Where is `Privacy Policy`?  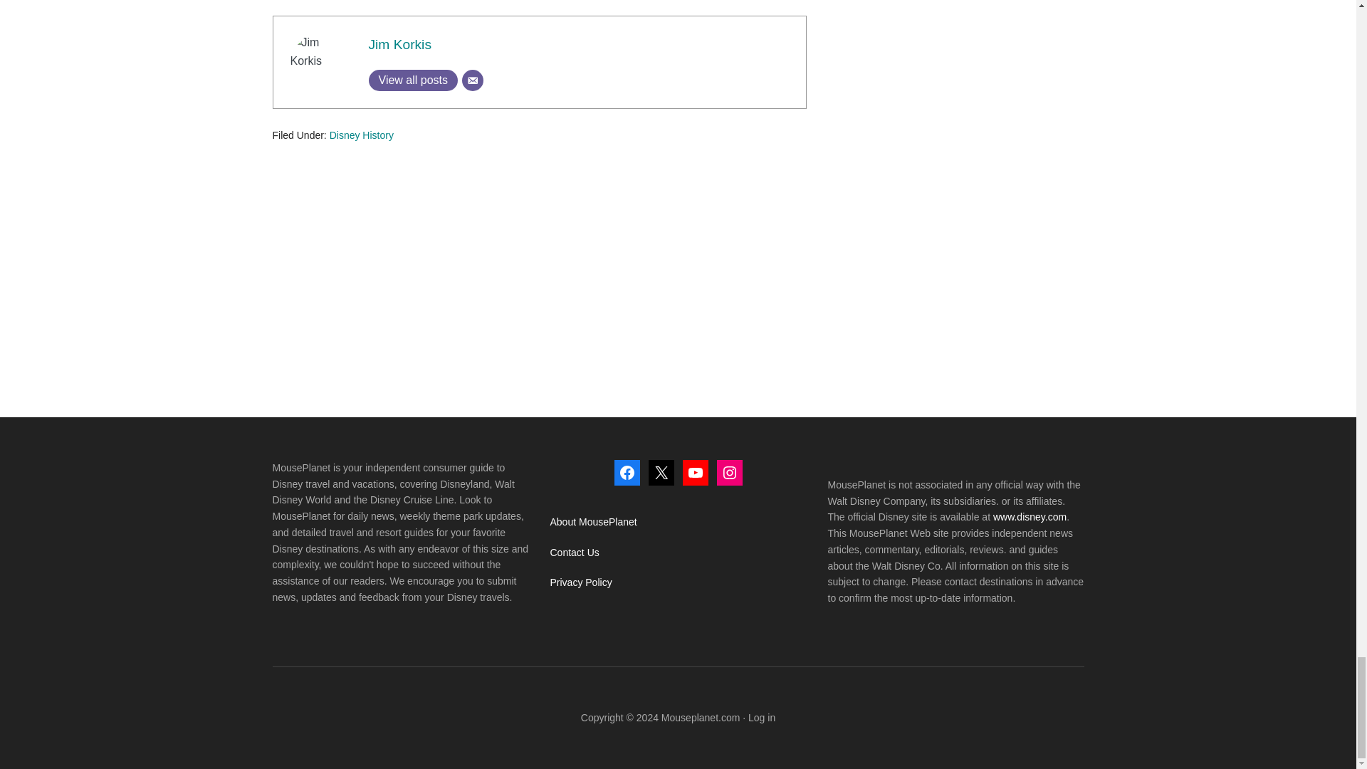 Privacy Policy is located at coordinates (580, 582).